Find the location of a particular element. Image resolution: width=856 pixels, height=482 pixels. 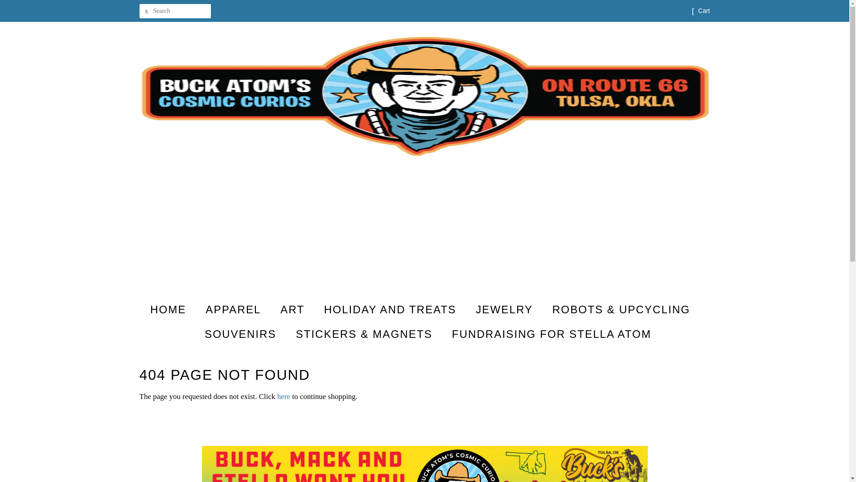

FUNDRAISING FOR STELLA ATOM is located at coordinates (548, 334).